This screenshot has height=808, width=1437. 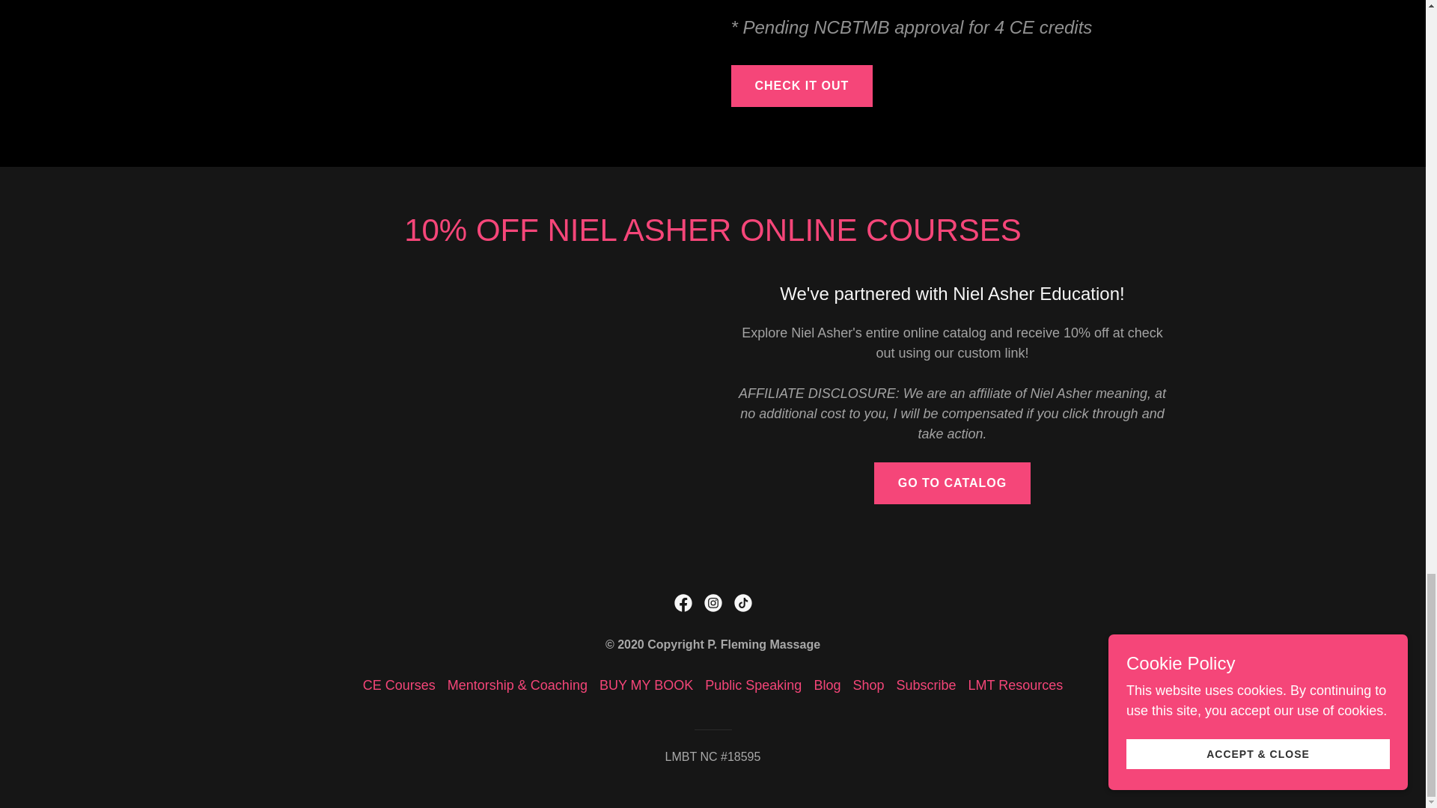 I want to click on GO TO CATALOG, so click(x=952, y=483).